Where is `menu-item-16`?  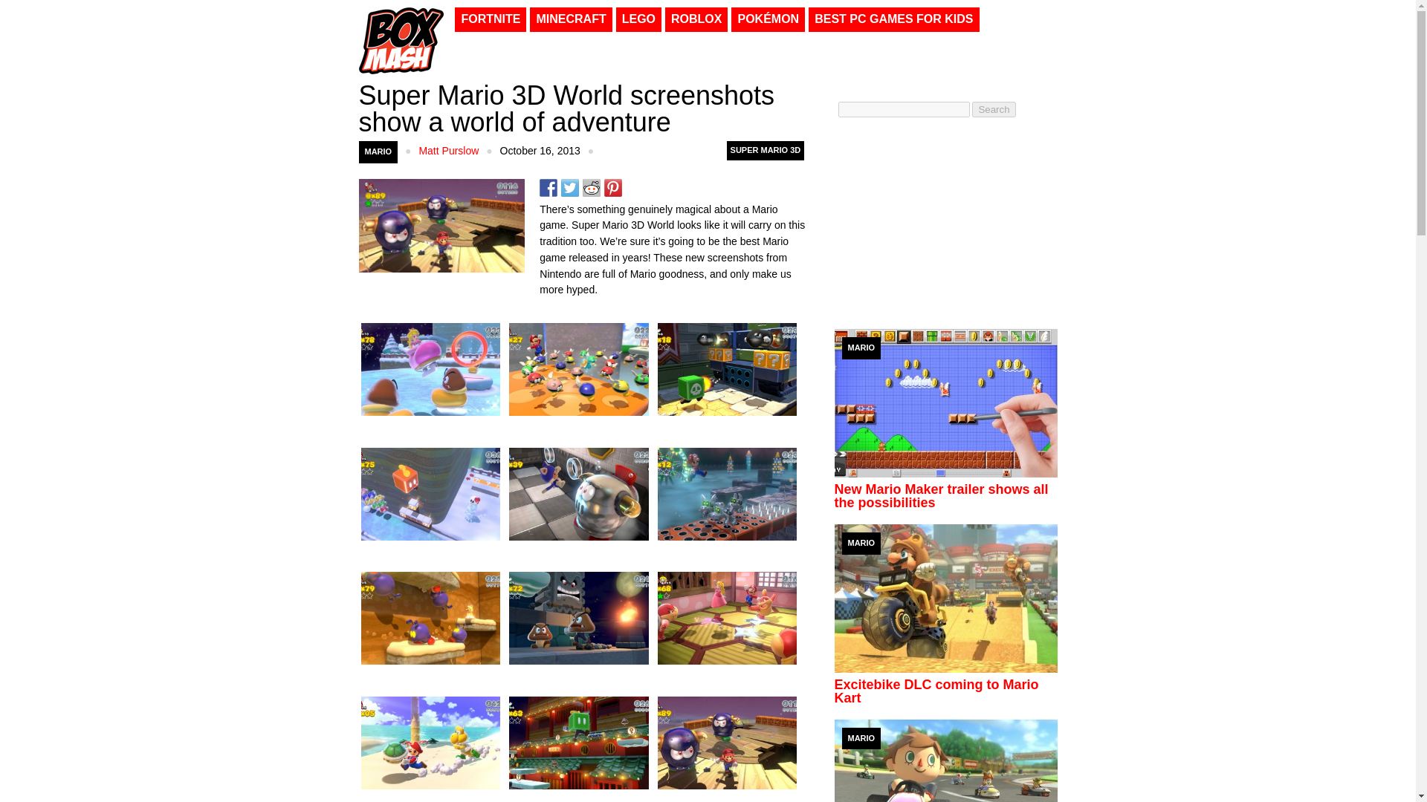
menu-item-16 is located at coordinates (639, 19).